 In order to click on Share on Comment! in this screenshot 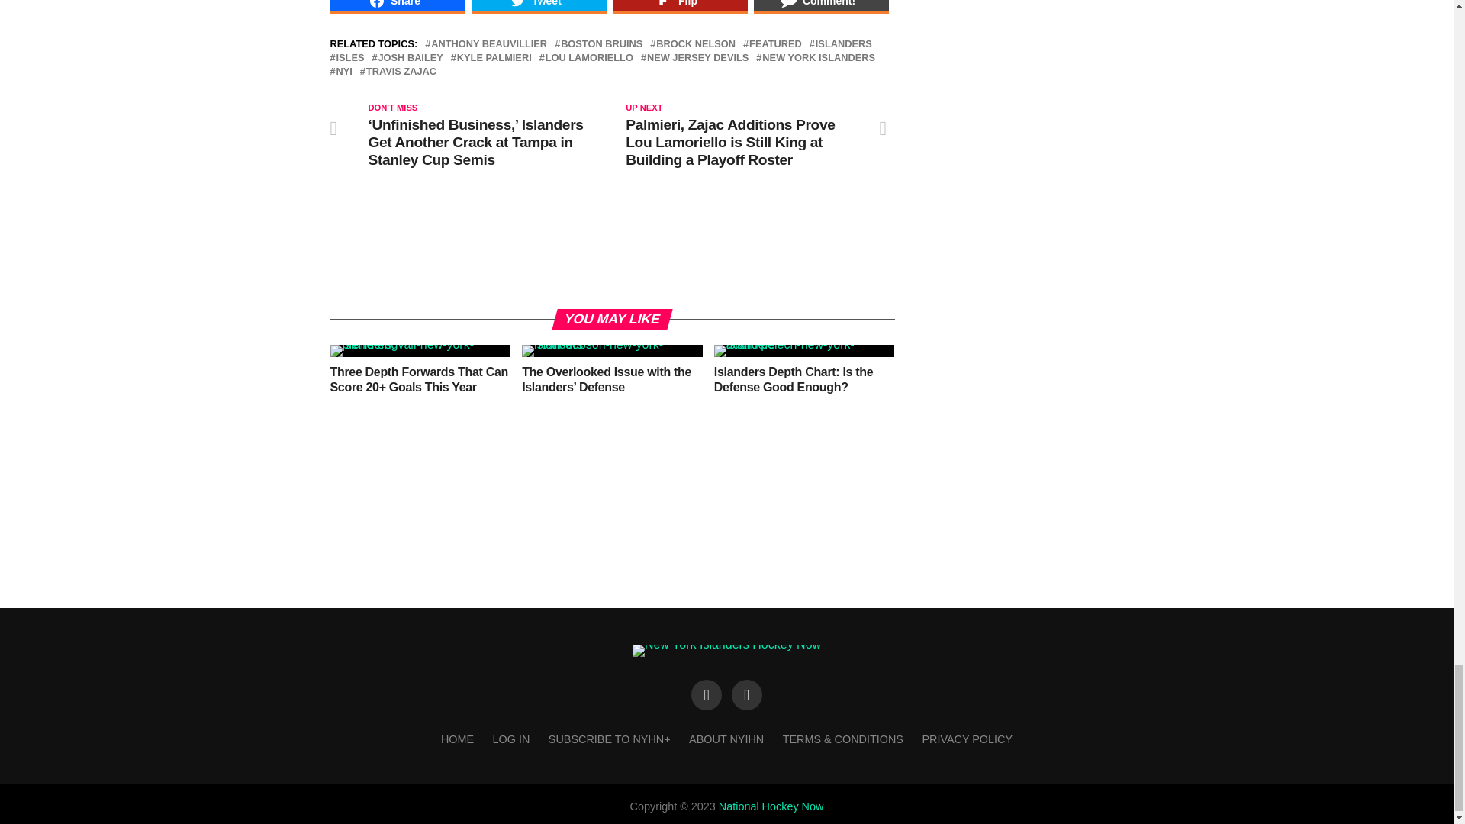, I will do `click(821, 8)`.